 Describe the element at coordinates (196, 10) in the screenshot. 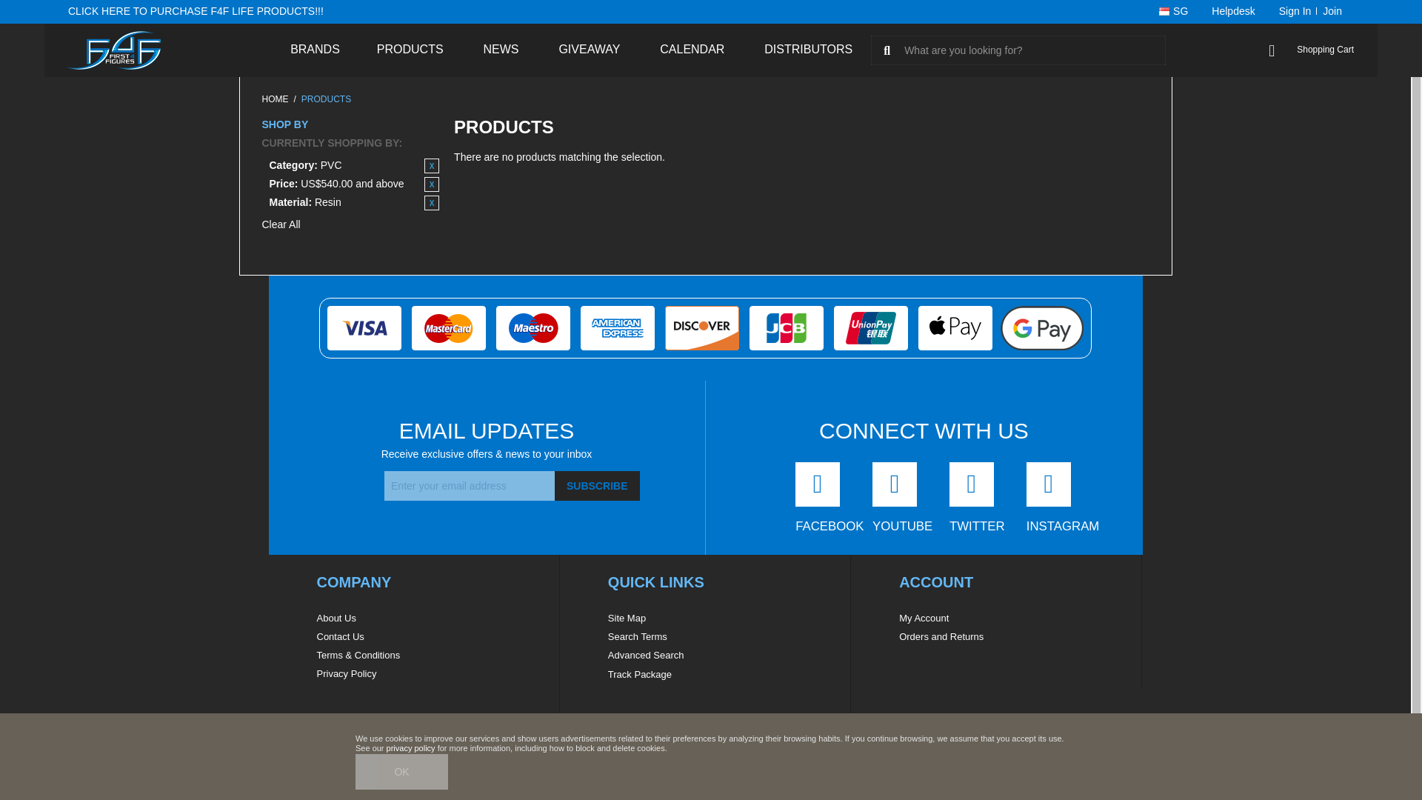

I see `CLICK HERE TO PURCHASE F4F LIFE PRODUCTS!!!` at that location.